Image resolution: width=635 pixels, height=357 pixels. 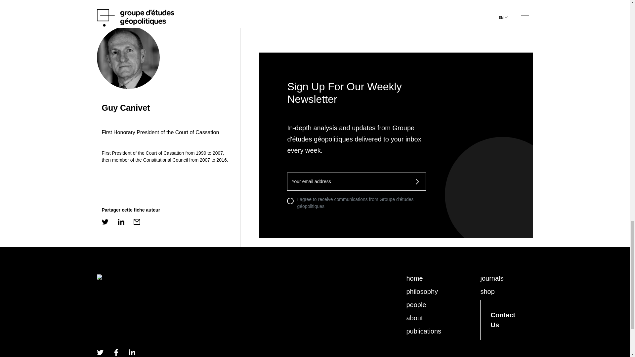 What do you see at coordinates (131, 352) in the screenshot?
I see `Linkedin` at bounding box center [131, 352].